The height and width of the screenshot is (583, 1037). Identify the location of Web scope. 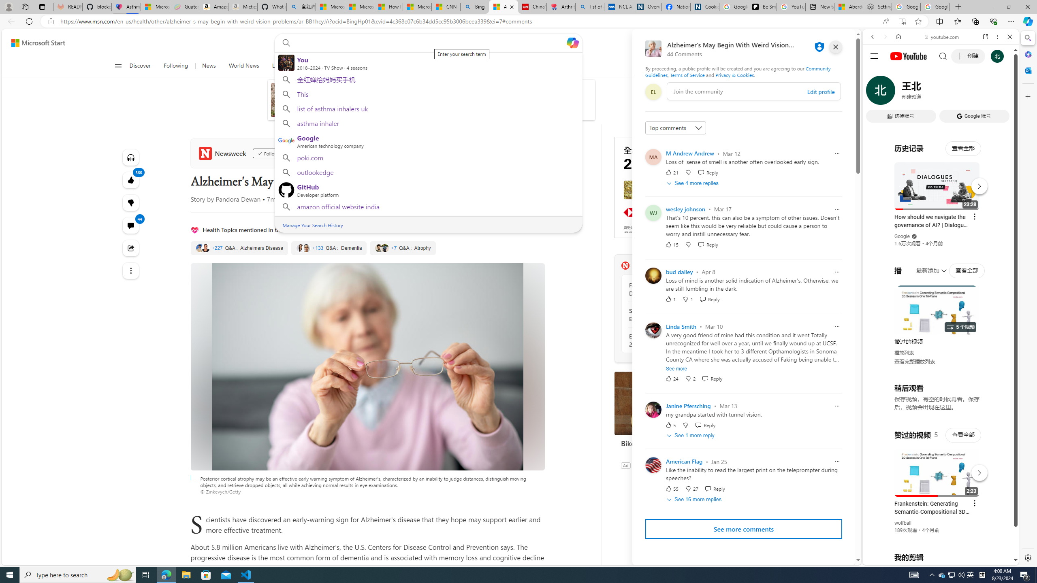
(876, 73).